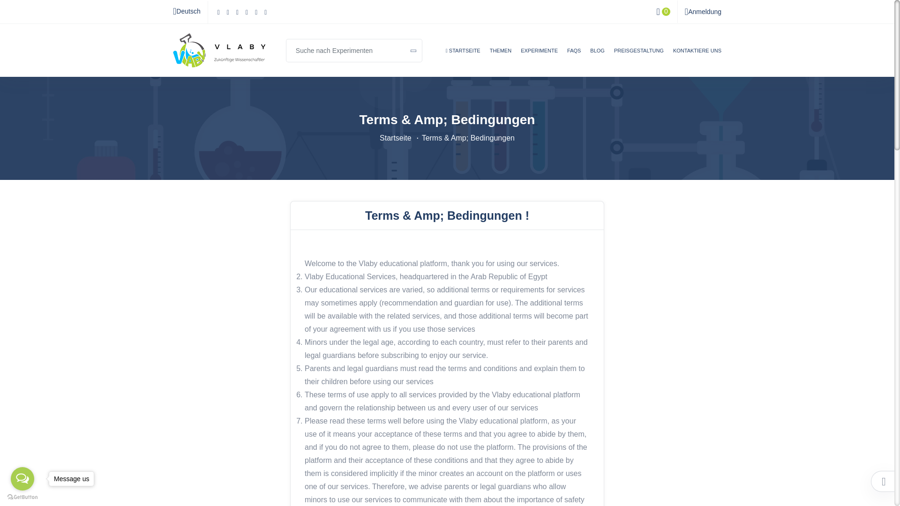 The image size is (900, 506). Describe the element at coordinates (574, 58) in the screenshot. I see `FAQS` at that location.